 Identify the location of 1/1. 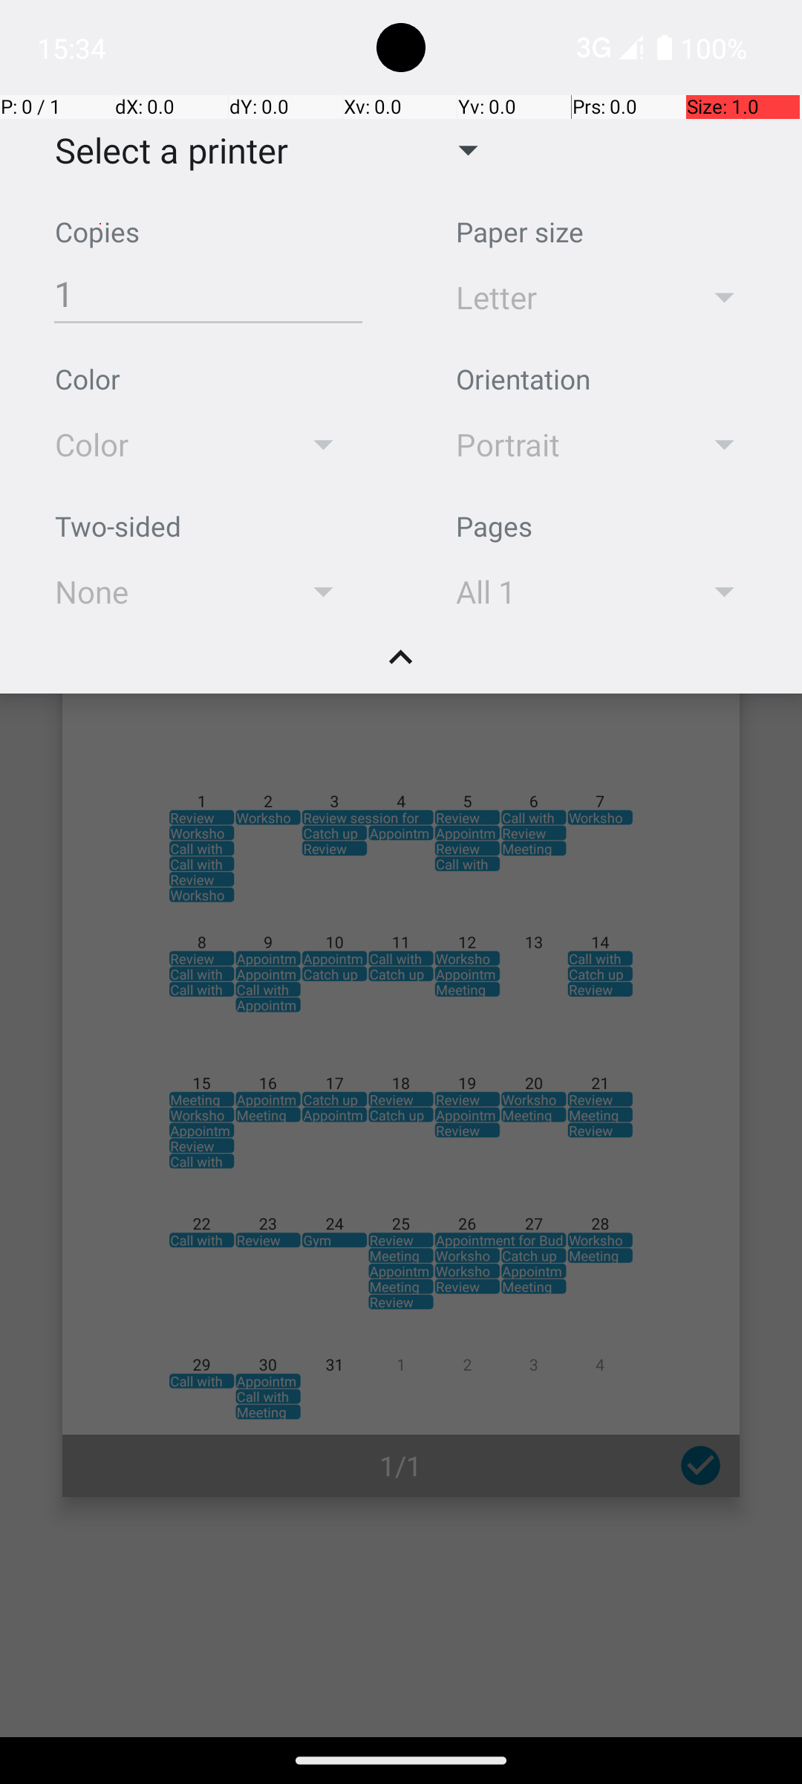
(401, 1466).